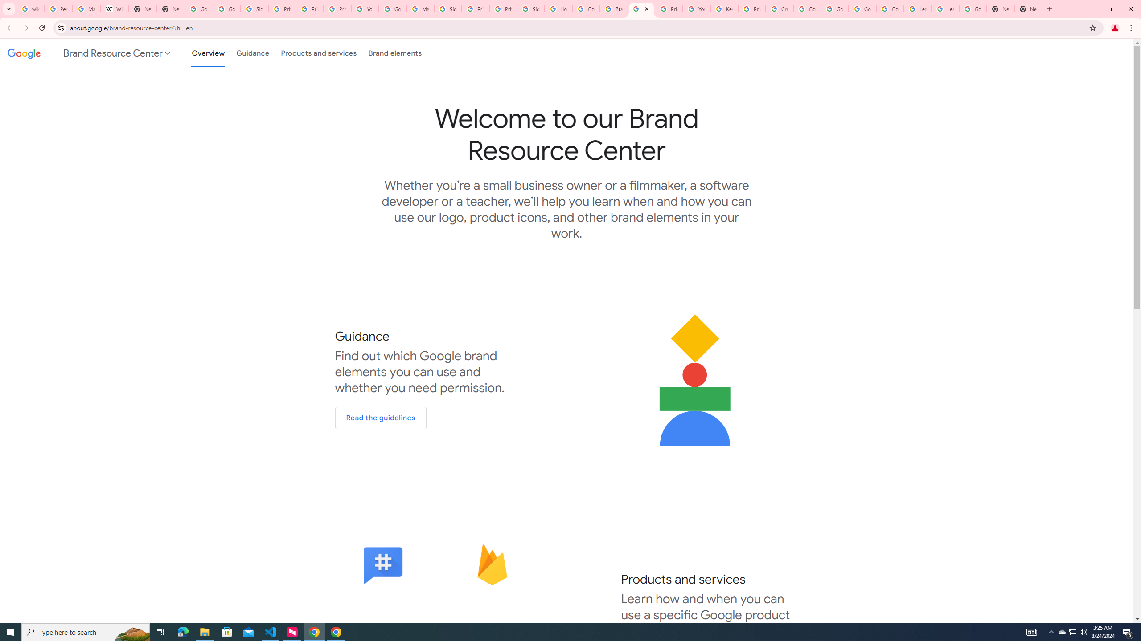 The image size is (1141, 641). What do you see at coordinates (226, 9) in the screenshot?
I see `Google Drive: Sign-in` at bounding box center [226, 9].